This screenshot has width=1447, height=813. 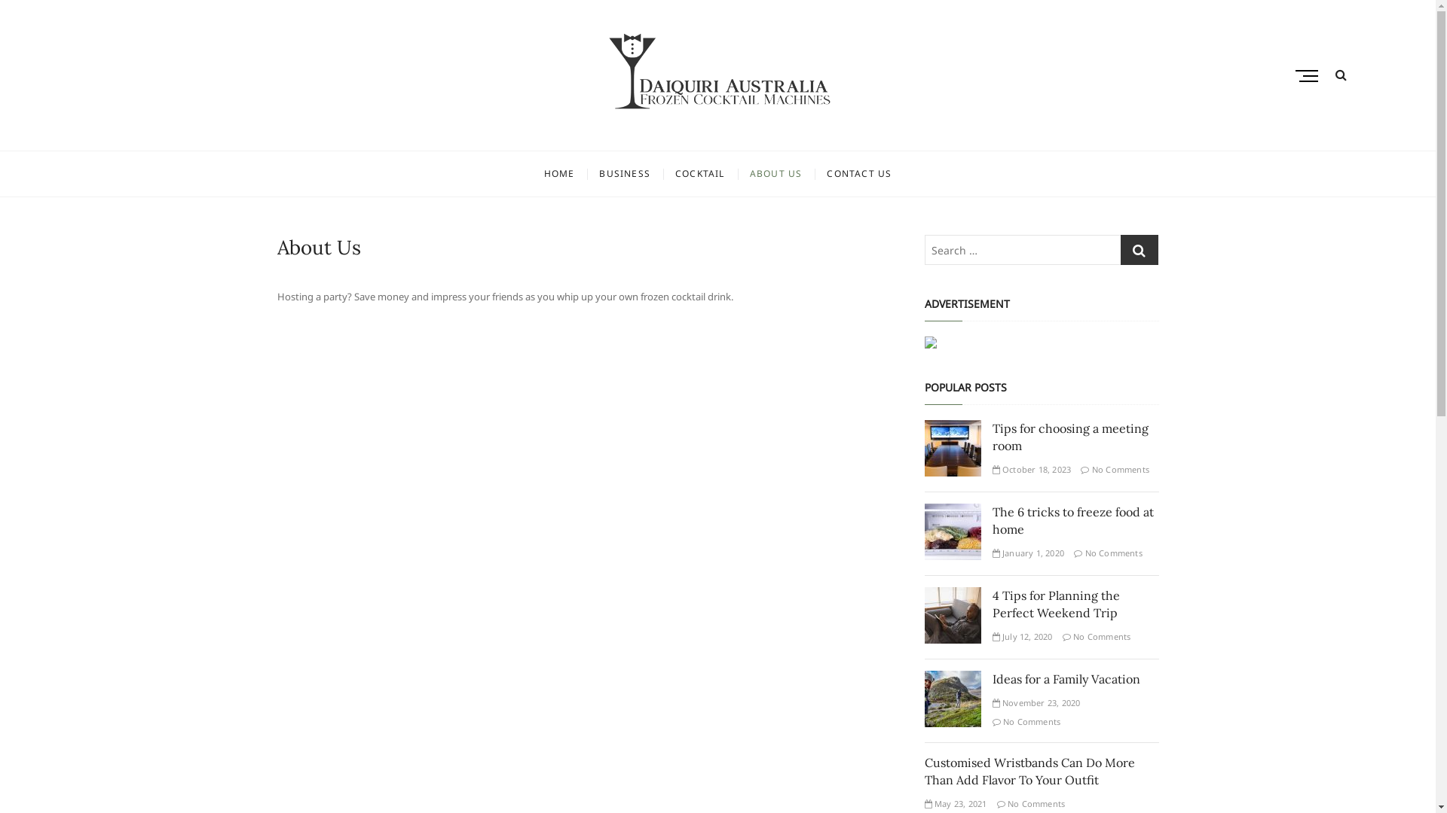 What do you see at coordinates (1072, 521) in the screenshot?
I see `The 6 tricks to freeze food at home` at bounding box center [1072, 521].